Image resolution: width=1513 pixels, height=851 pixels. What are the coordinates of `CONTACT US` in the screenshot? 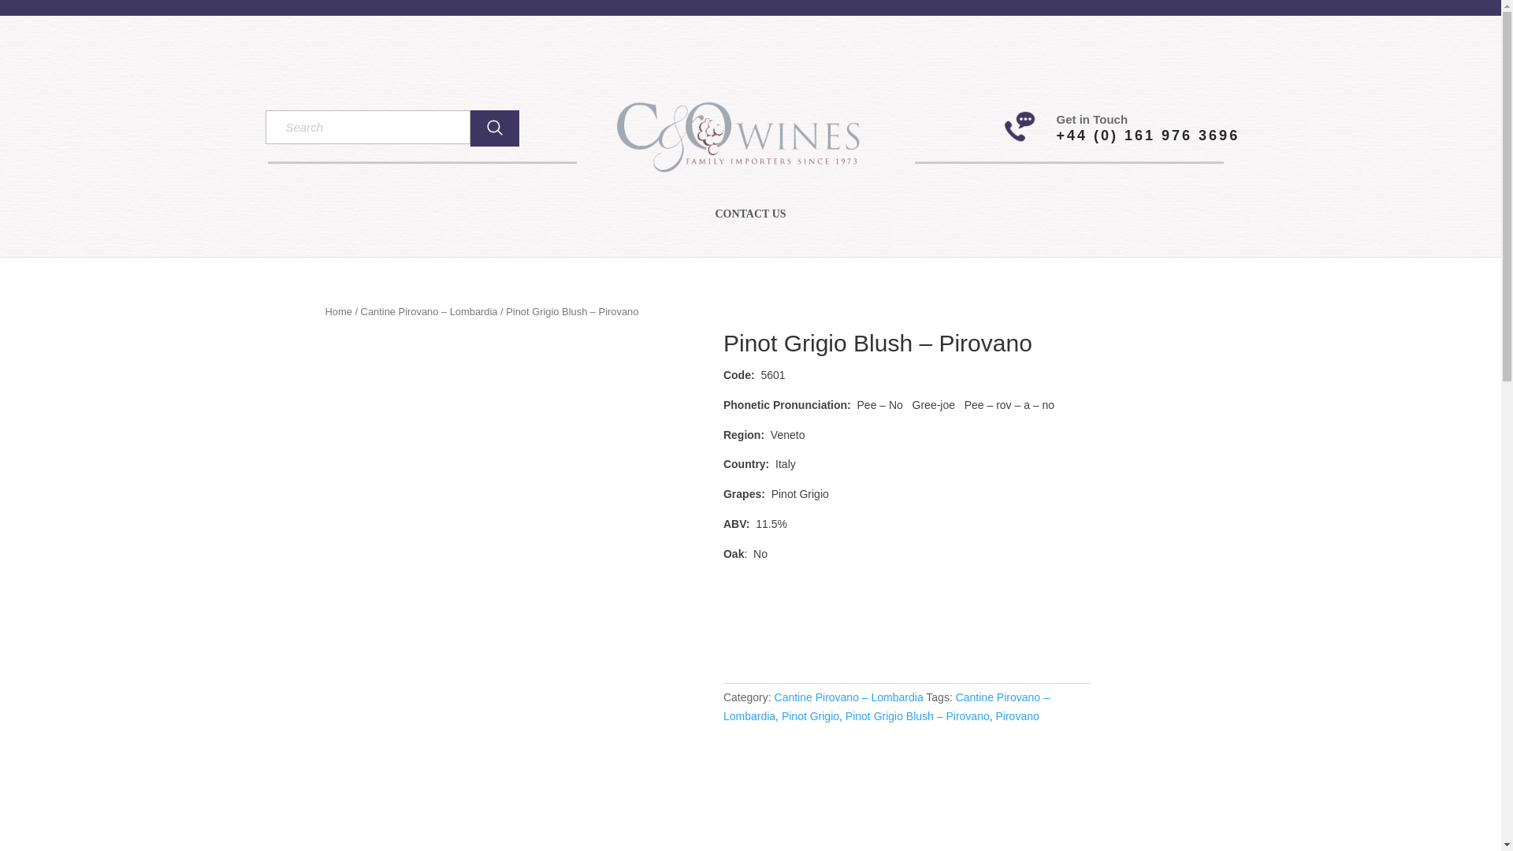 It's located at (749, 225).